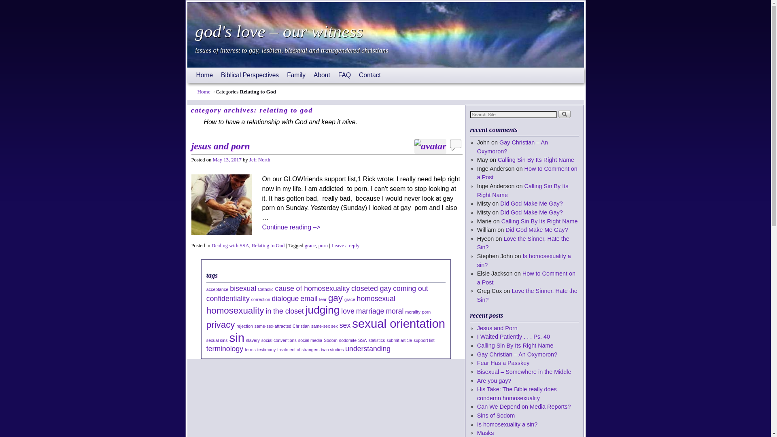  Describe the element at coordinates (245, 326) in the screenshot. I see `rejection` at that location.